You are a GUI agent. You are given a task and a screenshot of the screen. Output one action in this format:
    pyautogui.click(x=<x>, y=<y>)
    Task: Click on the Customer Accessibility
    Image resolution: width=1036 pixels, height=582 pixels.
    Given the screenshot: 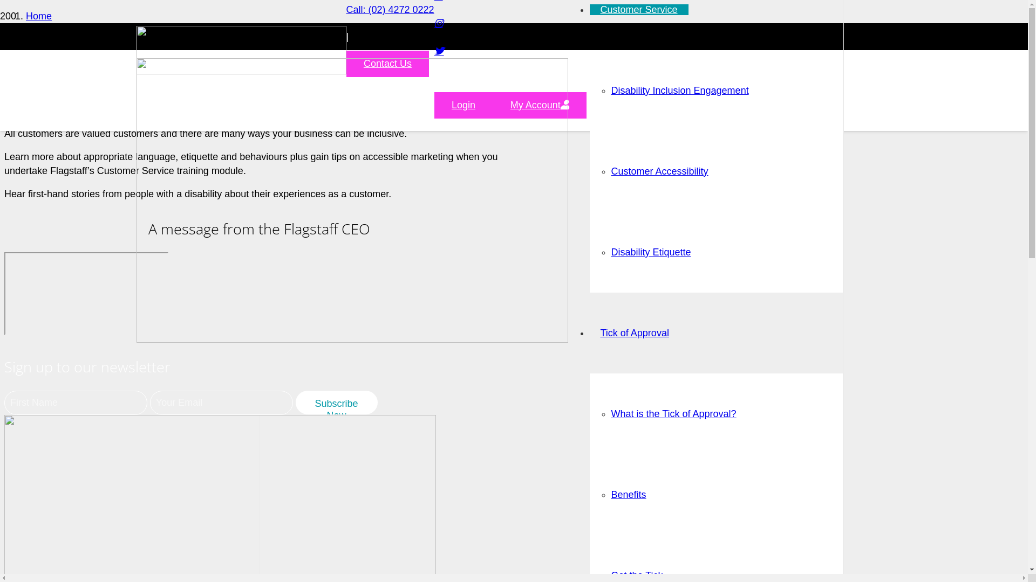 What is the action you would take?
    pyautogui.click(x=659, y=171)
    